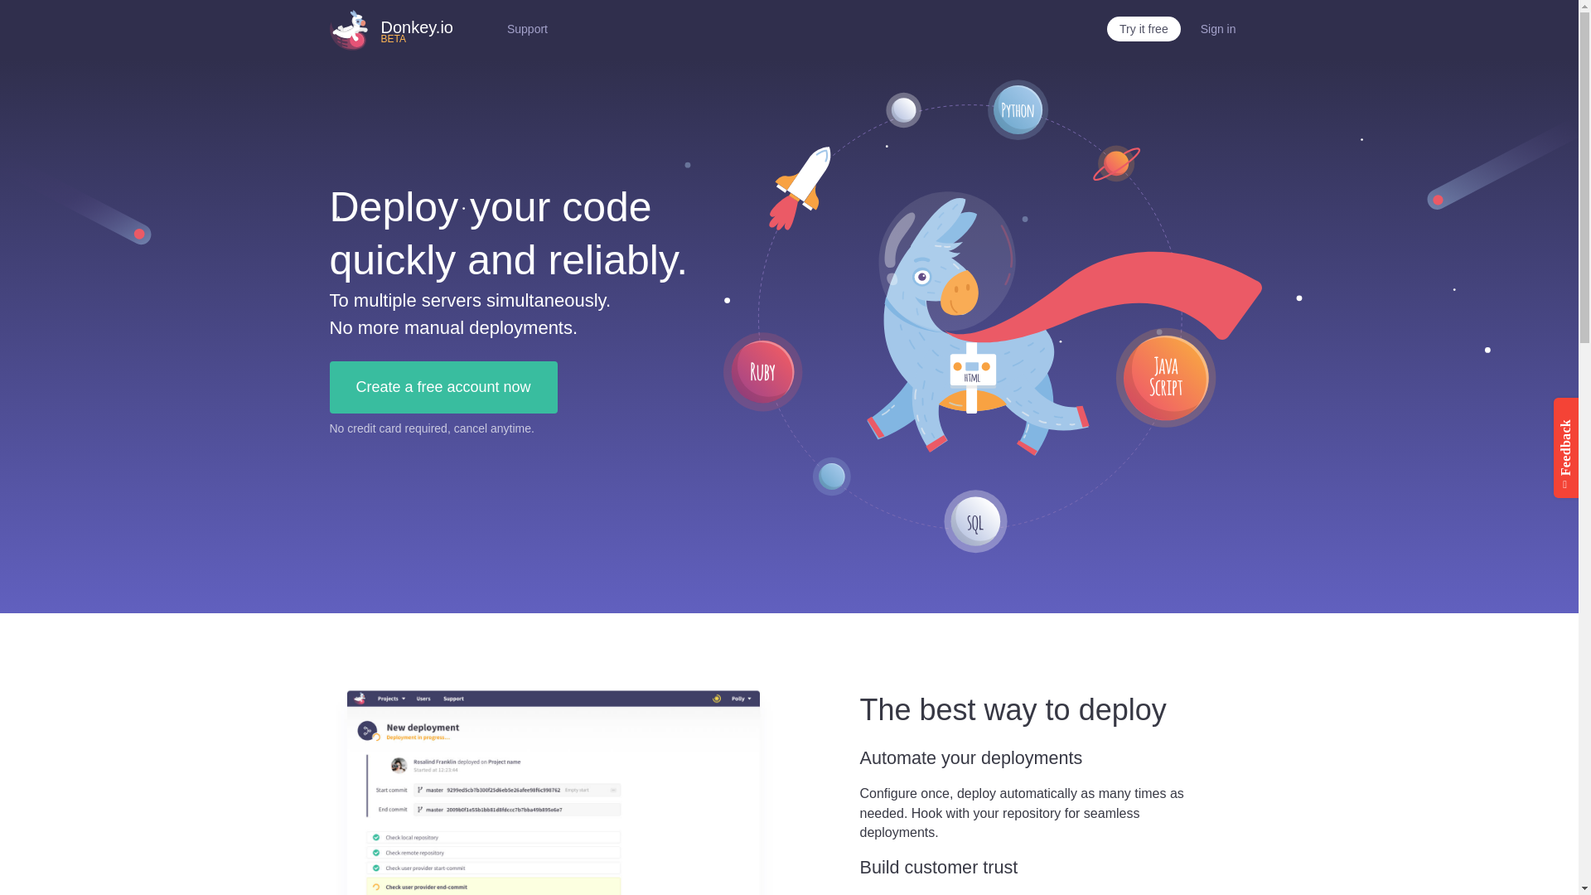  I want to click on Support, so click(443, 387).